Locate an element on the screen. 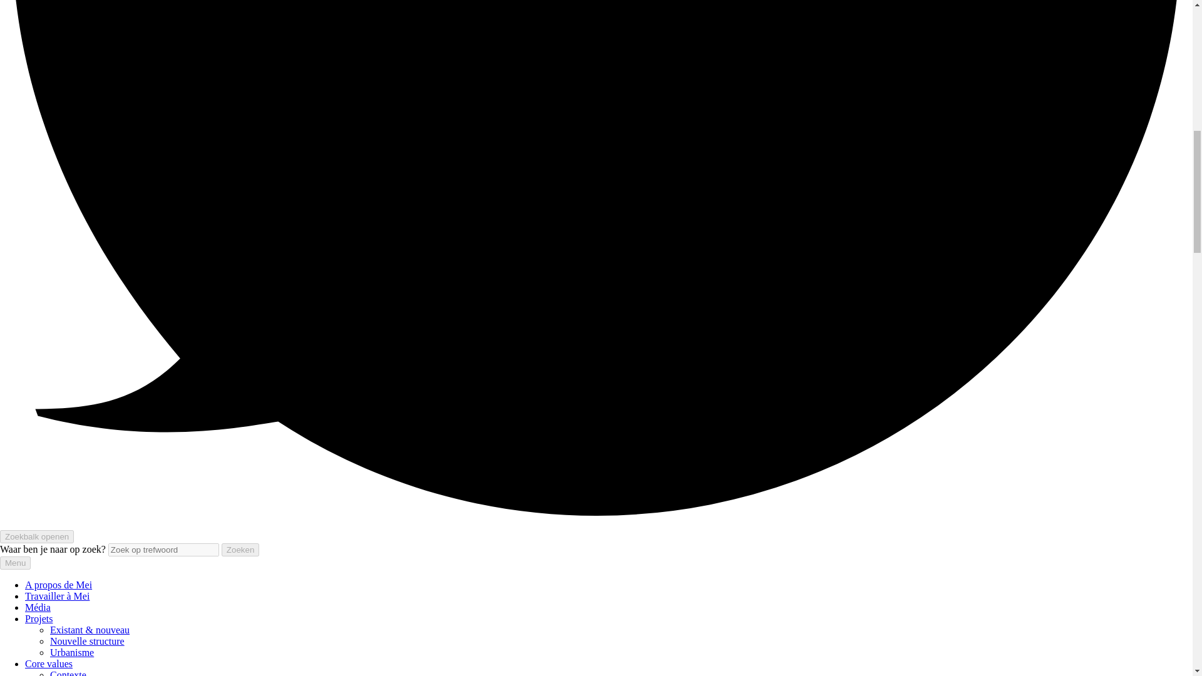  A propos de Mei is located at coordinates (59, 585).